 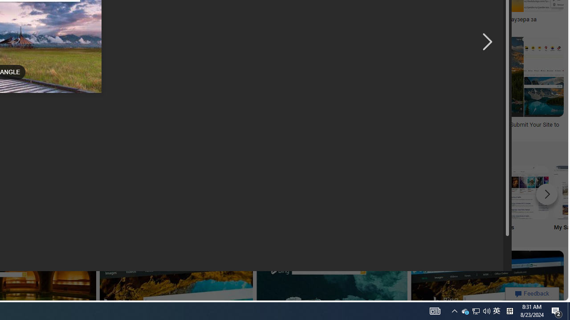 I want to click on Image result for Bing Search Site, so click(x=320, y=76).